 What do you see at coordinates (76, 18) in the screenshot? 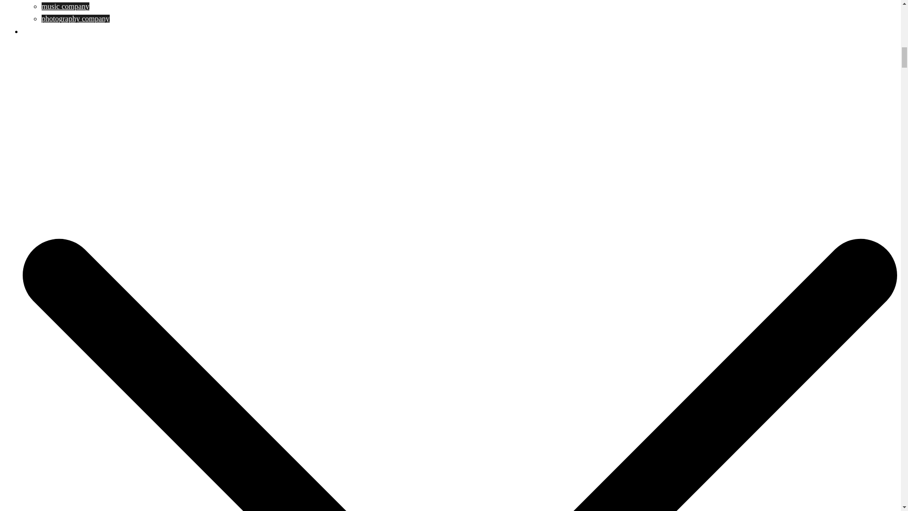
I see `photography company` at bounding box center [76, 18].